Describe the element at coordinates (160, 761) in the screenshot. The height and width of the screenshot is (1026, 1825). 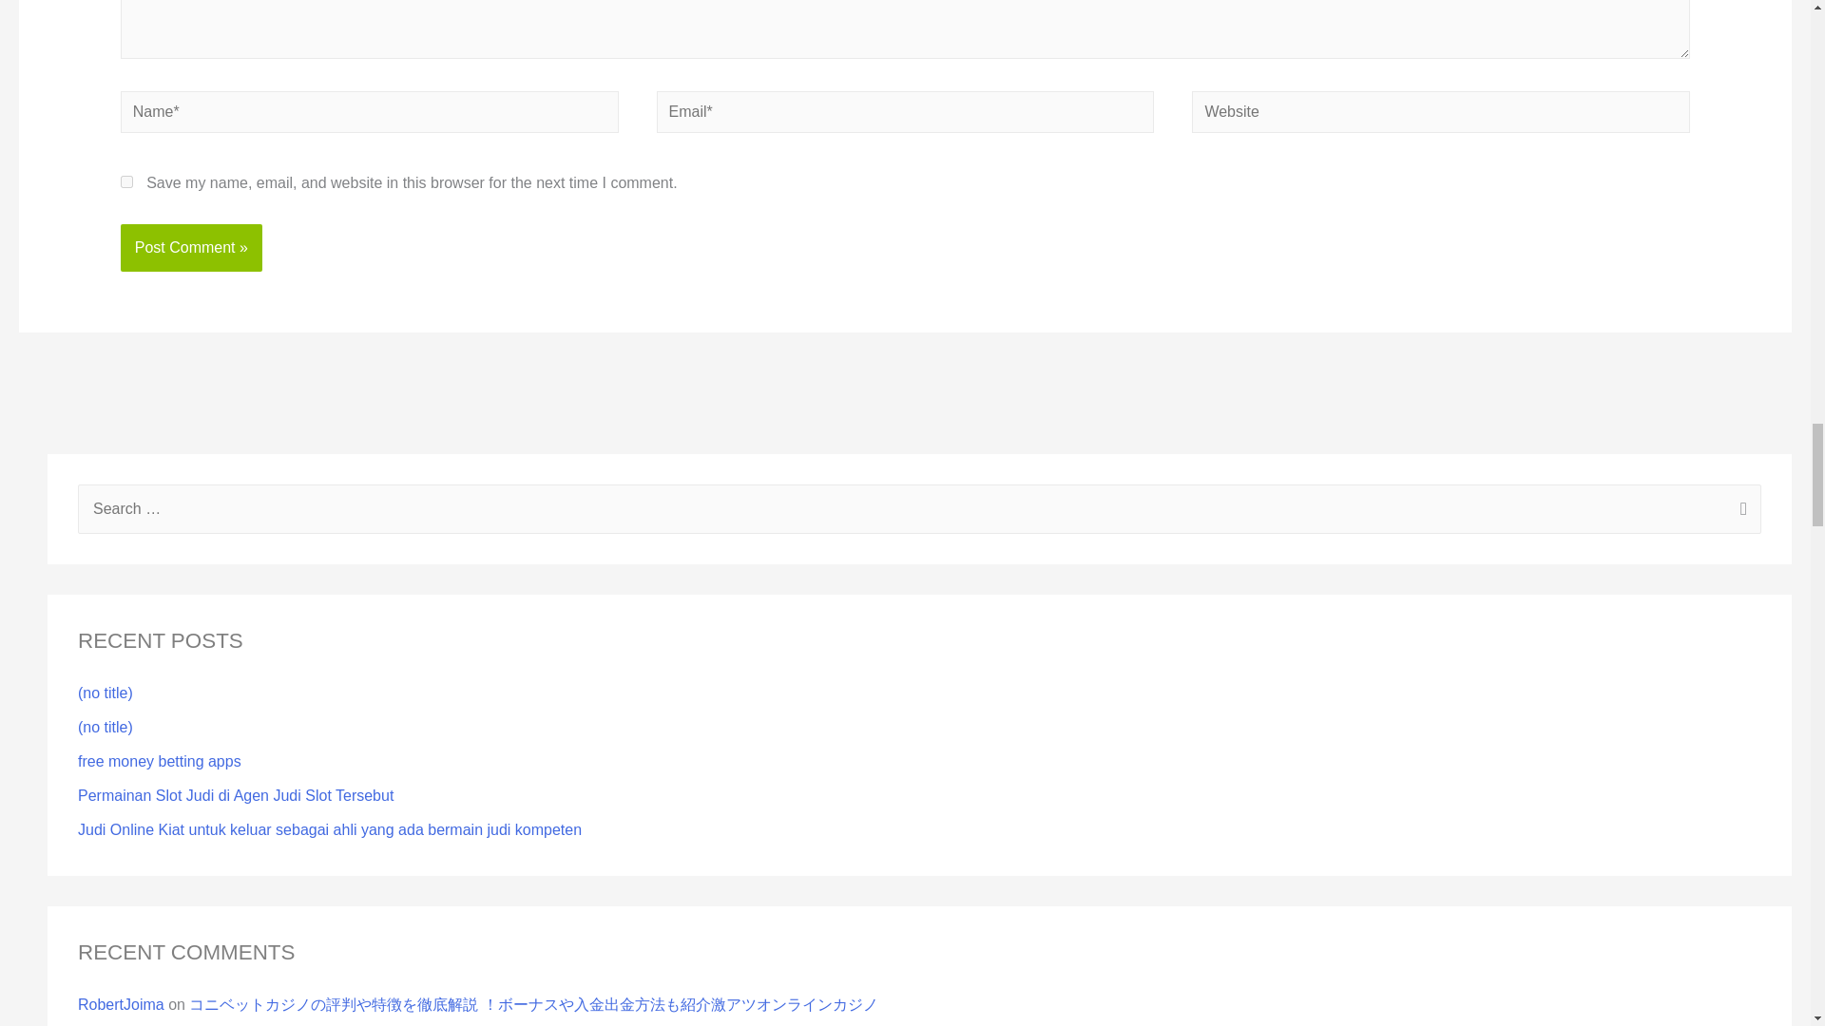
I see `free money betting apps` at that location.